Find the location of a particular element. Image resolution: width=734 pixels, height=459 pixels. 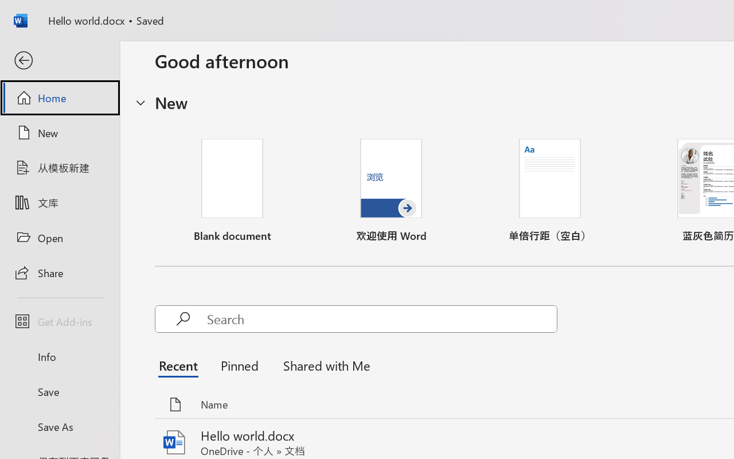

Open is located at coordinates (60, 238).